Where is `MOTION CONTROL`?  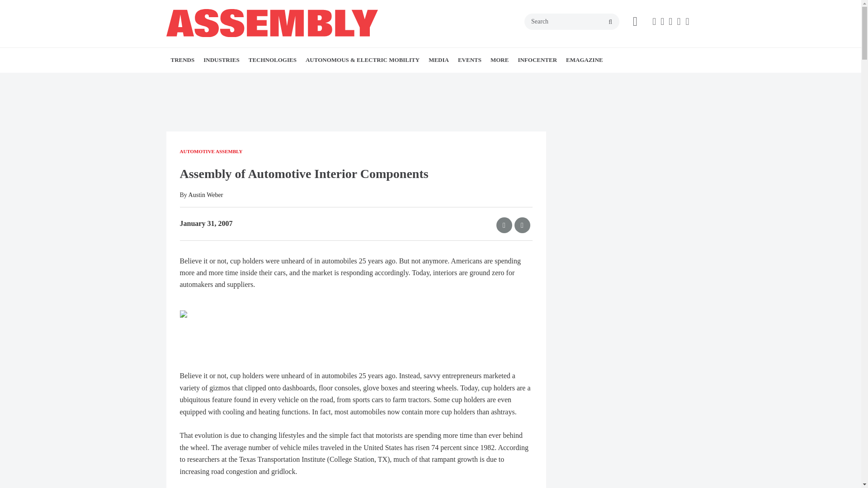
MOTION CONTROL is located at coordinates (316, 80).